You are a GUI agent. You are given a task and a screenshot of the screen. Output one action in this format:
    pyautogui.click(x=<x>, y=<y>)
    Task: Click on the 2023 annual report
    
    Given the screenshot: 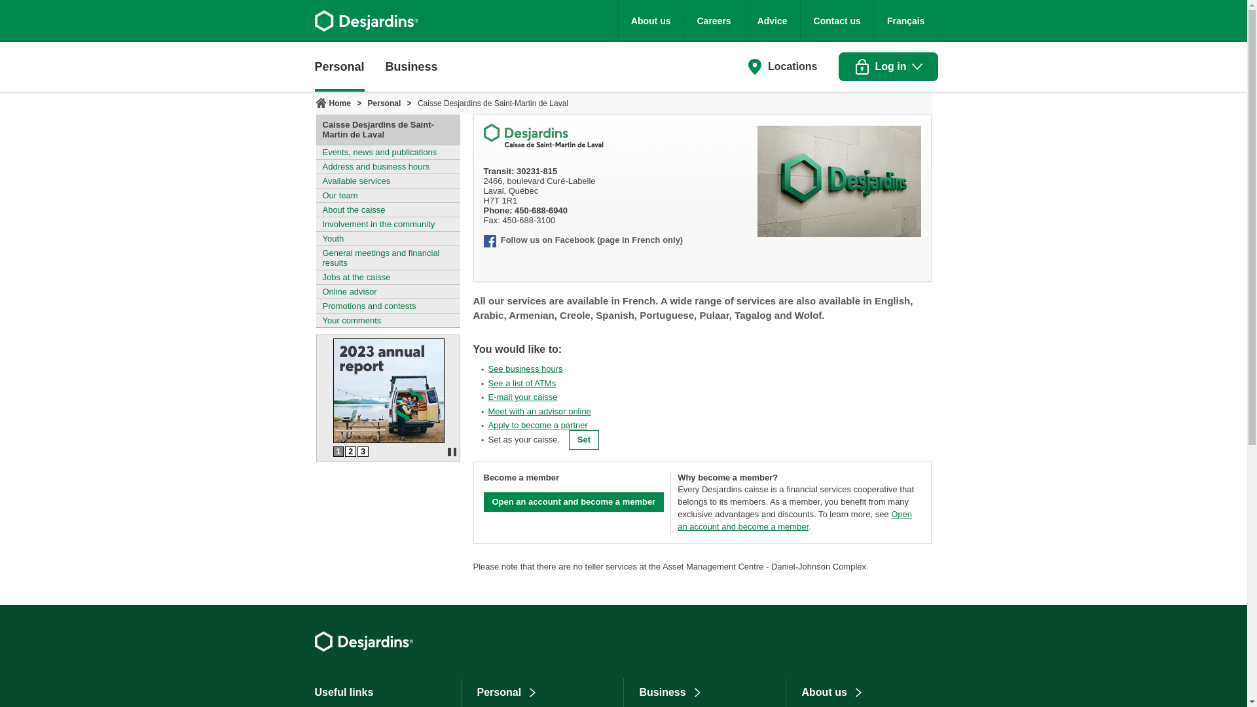 What is the action you would take?
    pyautogui.click(x=388, y=441)
    